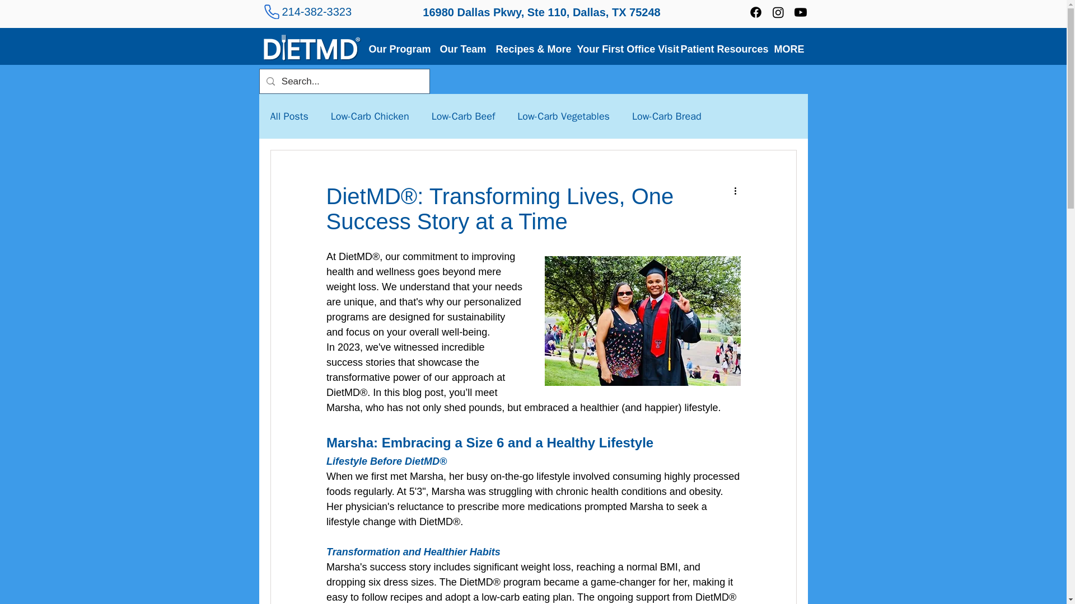  I want to click on All Posts, so click(288, 116).